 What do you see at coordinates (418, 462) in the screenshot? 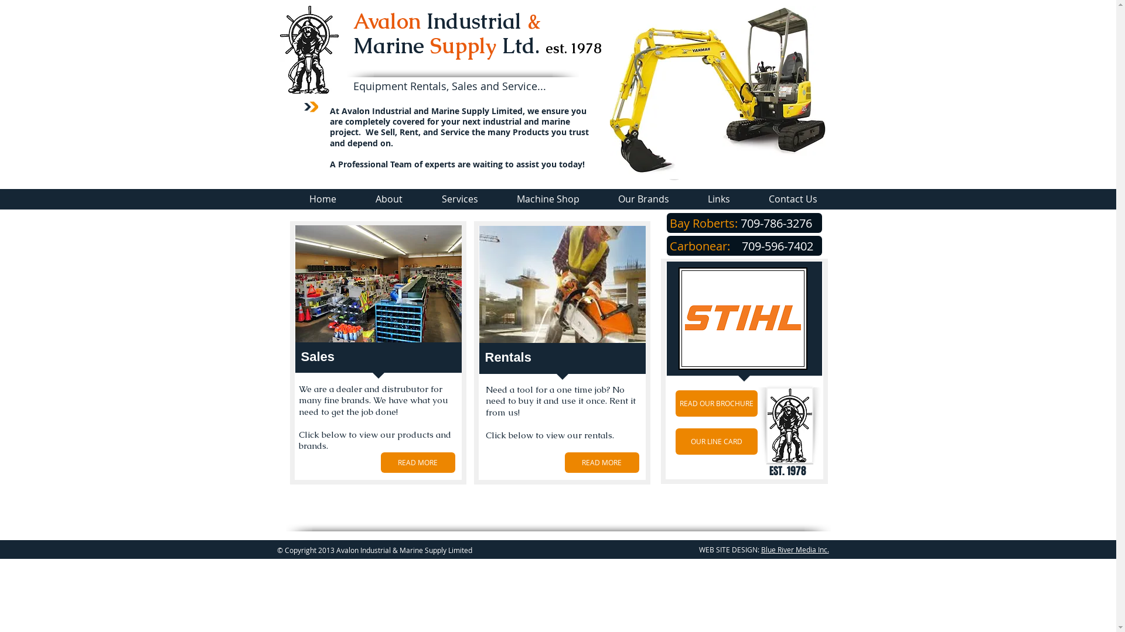
I see `READ MORE` at bounding box center [418, 462].